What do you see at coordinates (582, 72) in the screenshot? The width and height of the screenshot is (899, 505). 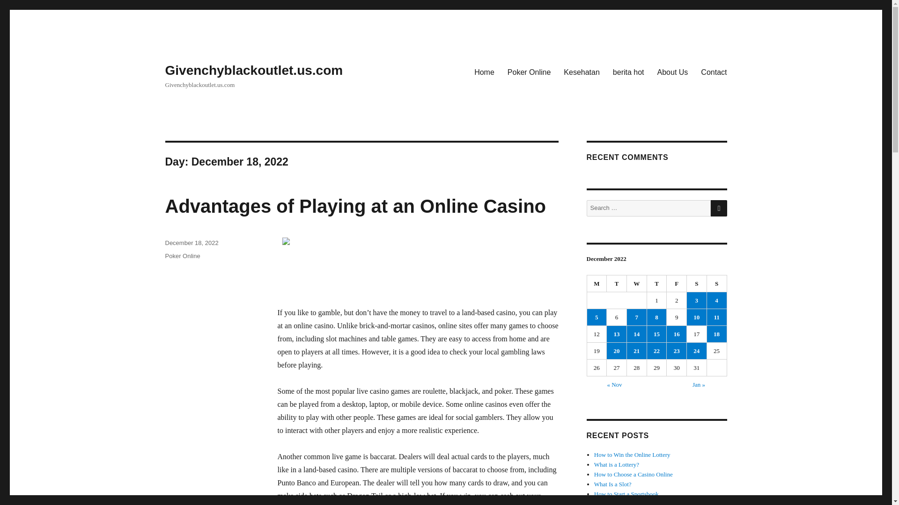 I see `Kesehatan` at bounding box center [582, 72].